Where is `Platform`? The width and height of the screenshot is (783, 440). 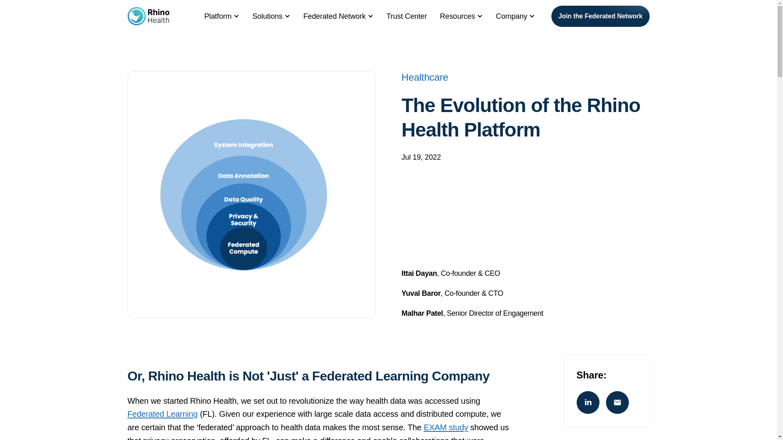 Platform is located at coordinates (218, 16).